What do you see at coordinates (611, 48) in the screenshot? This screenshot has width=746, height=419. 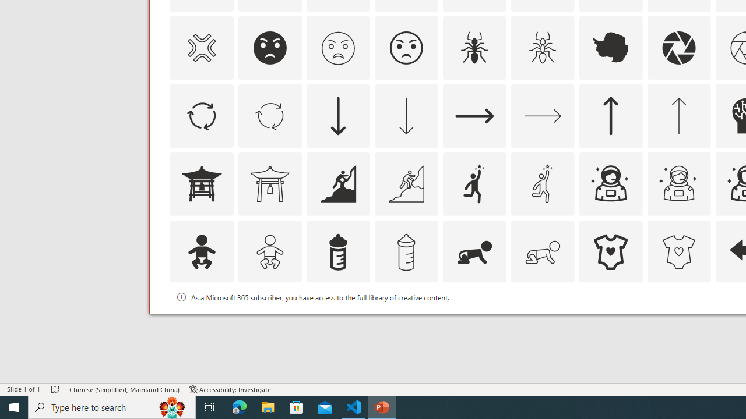 I see `AutomationID: Icons_Antarctica` at bounding box center [611, 48].